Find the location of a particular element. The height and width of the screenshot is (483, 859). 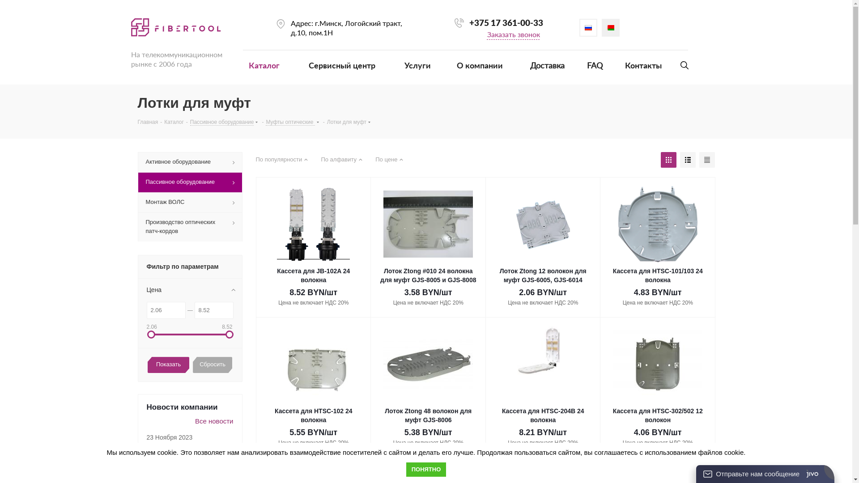

by is located at coordinates (611, 28).